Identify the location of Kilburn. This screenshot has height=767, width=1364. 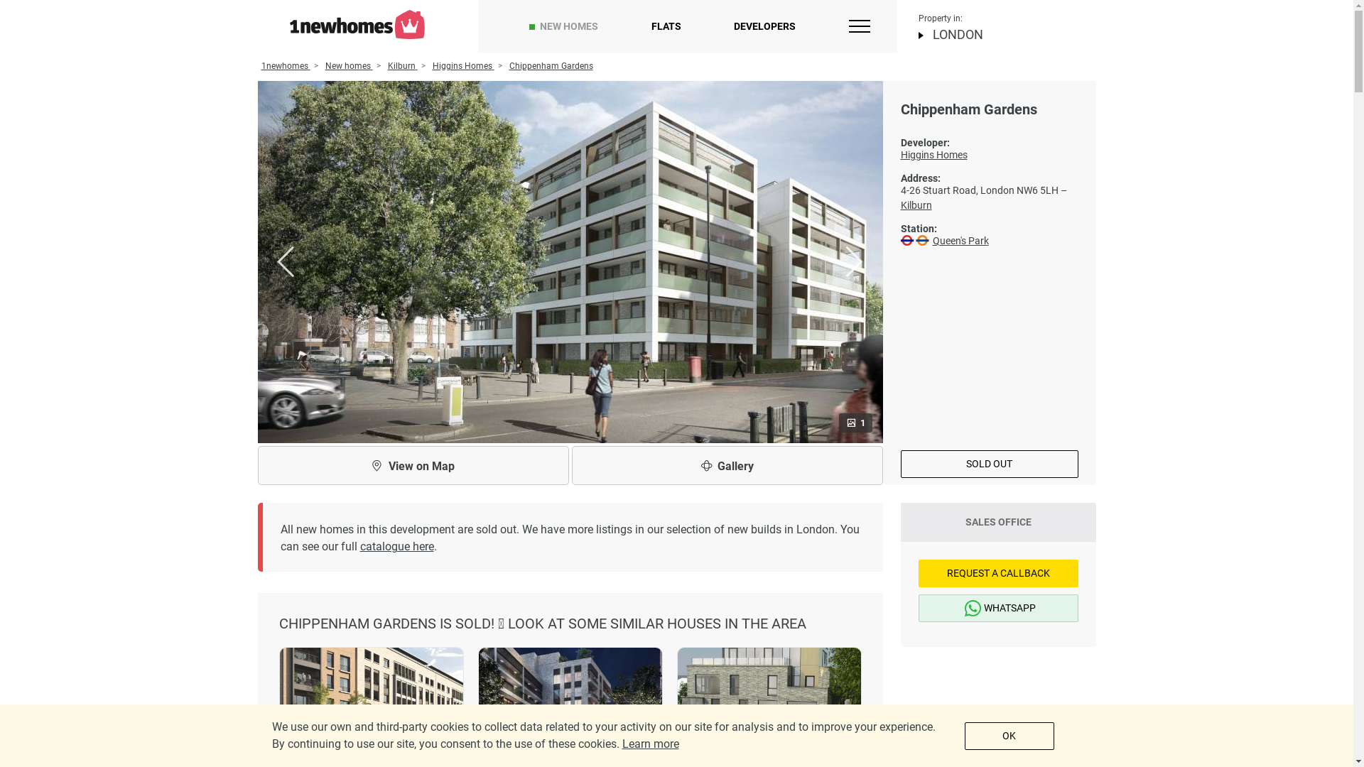
(403, 66).